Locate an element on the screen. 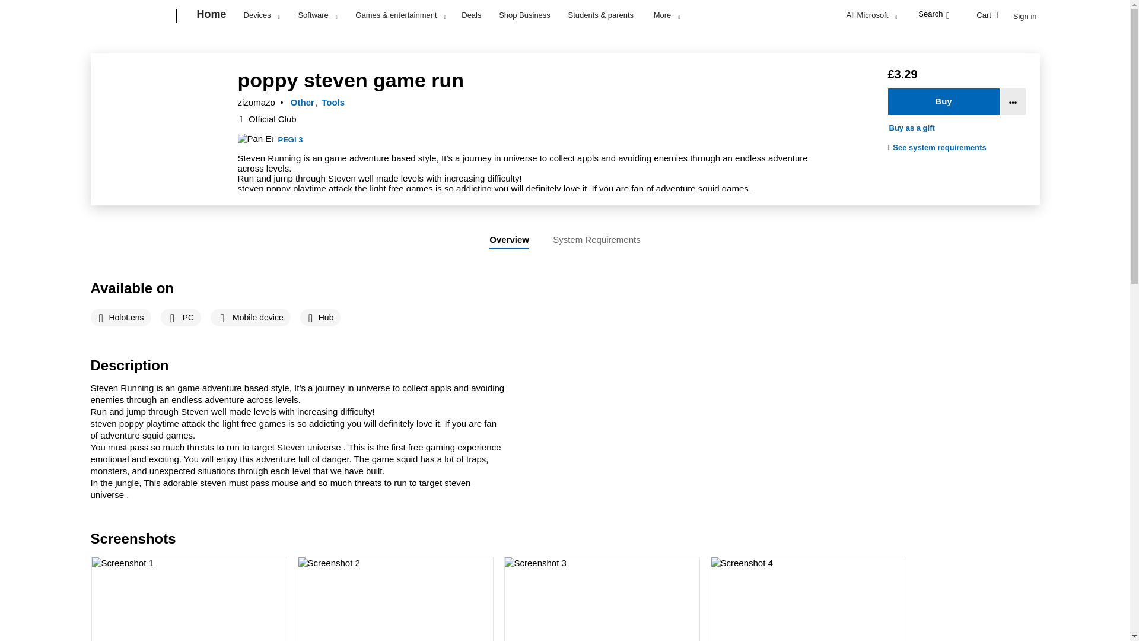 This screenshot has height=641, width=1139. Software is located at coordinates (317, 15).